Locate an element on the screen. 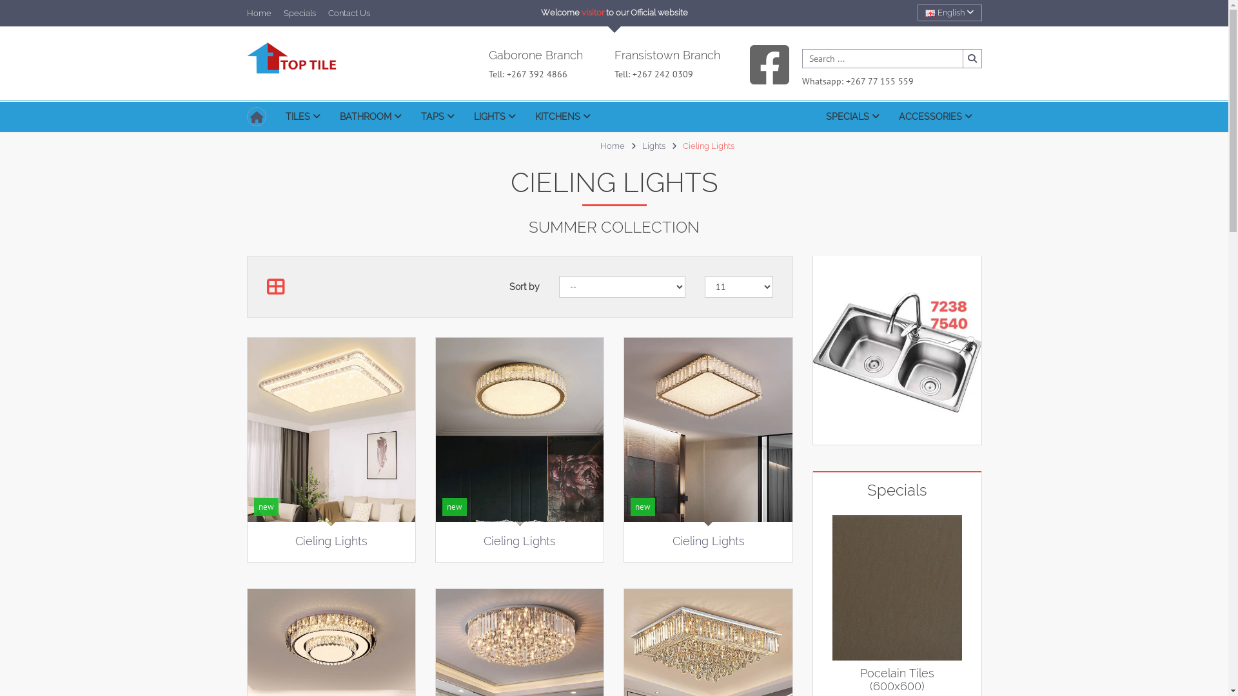 The image size is (1238, 696). Contact Us is located at coordinates (348, 13).